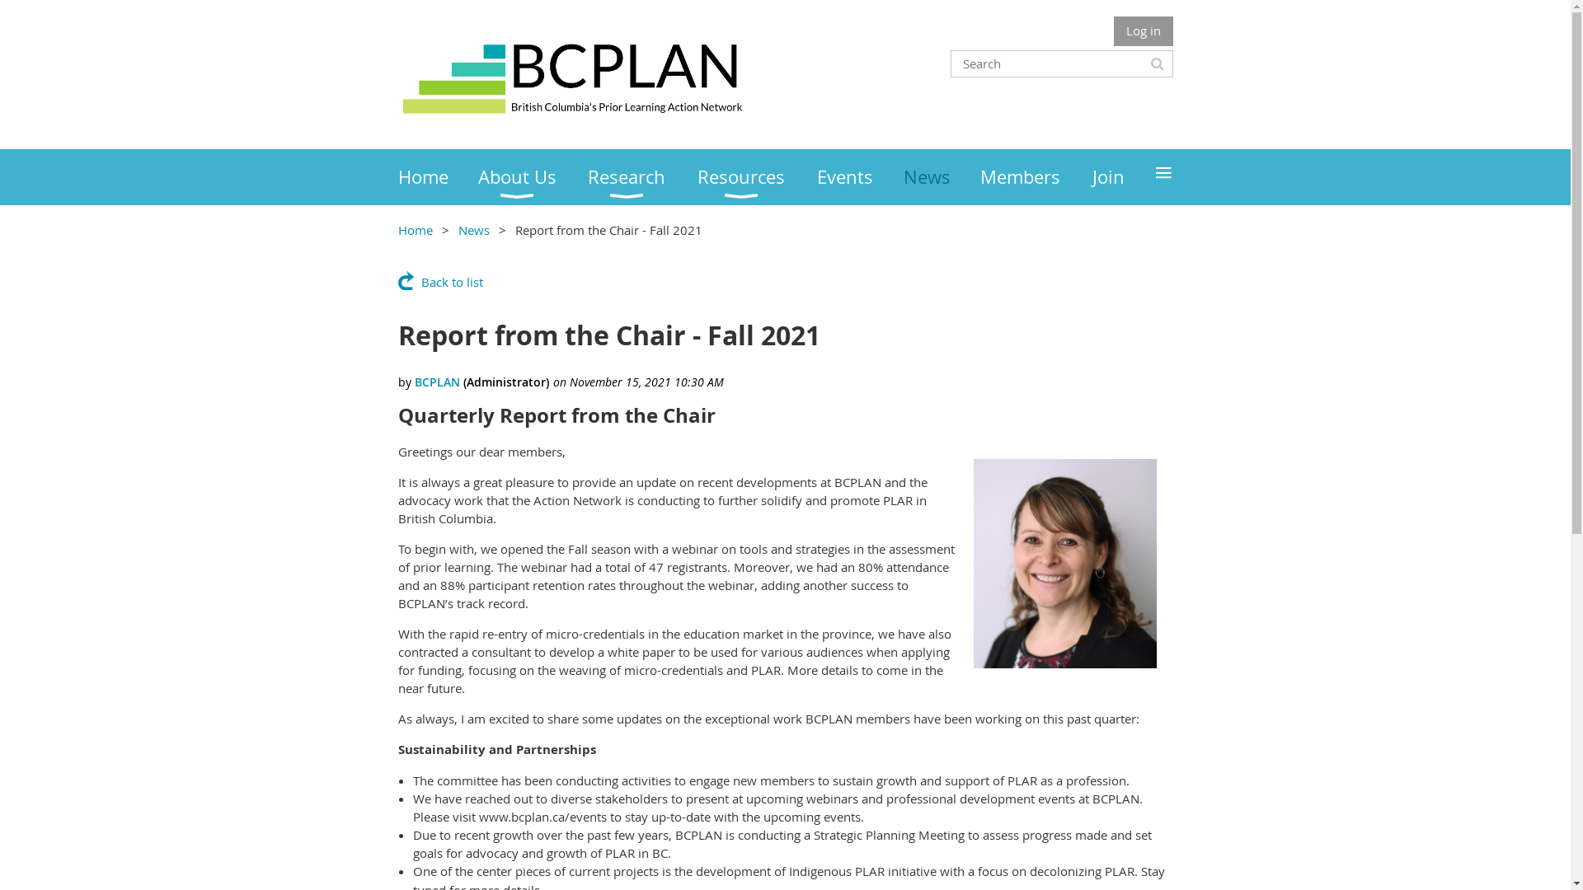  I want to click on Home, so click(437, 177).